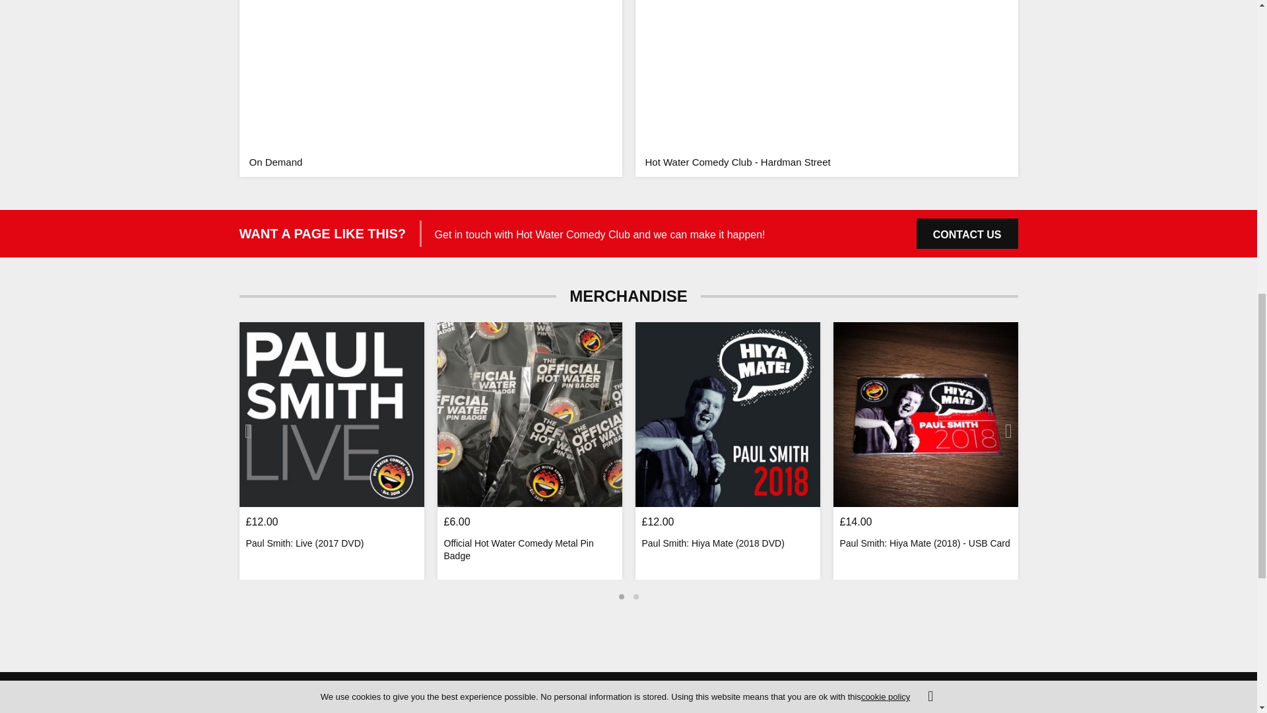  Describe the element at coordinates (529, 415) in the screenshot. I see `Official Hot Water Comedy Metal Pin Badge` at that location.